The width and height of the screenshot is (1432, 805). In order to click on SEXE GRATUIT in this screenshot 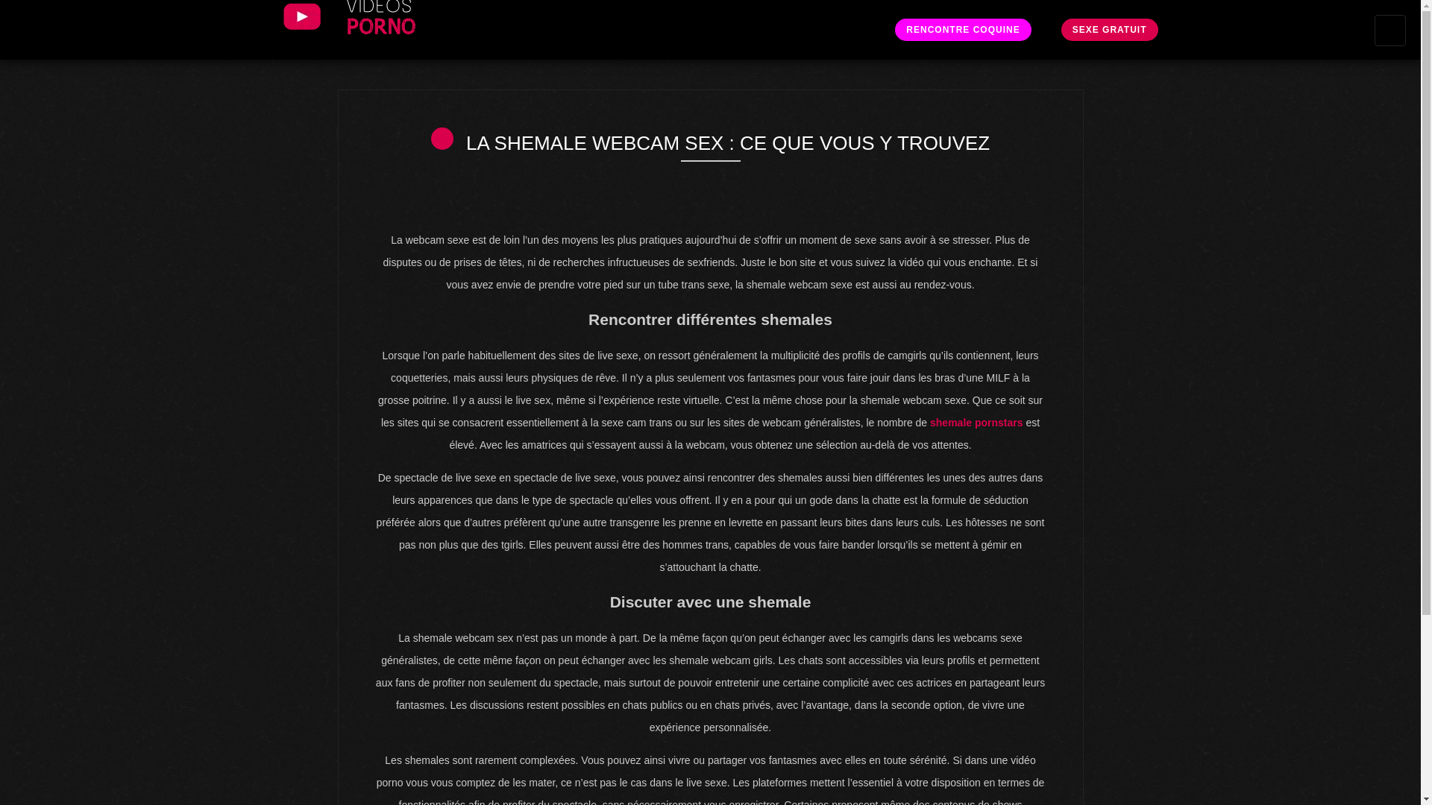, I will do `click(1110, 30)`.